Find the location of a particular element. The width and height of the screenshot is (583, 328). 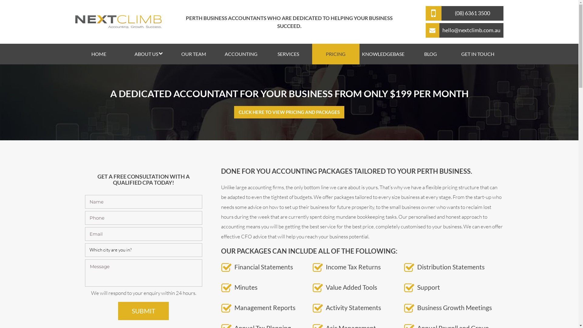

SUBMIT is located at coordinates (143, 311).